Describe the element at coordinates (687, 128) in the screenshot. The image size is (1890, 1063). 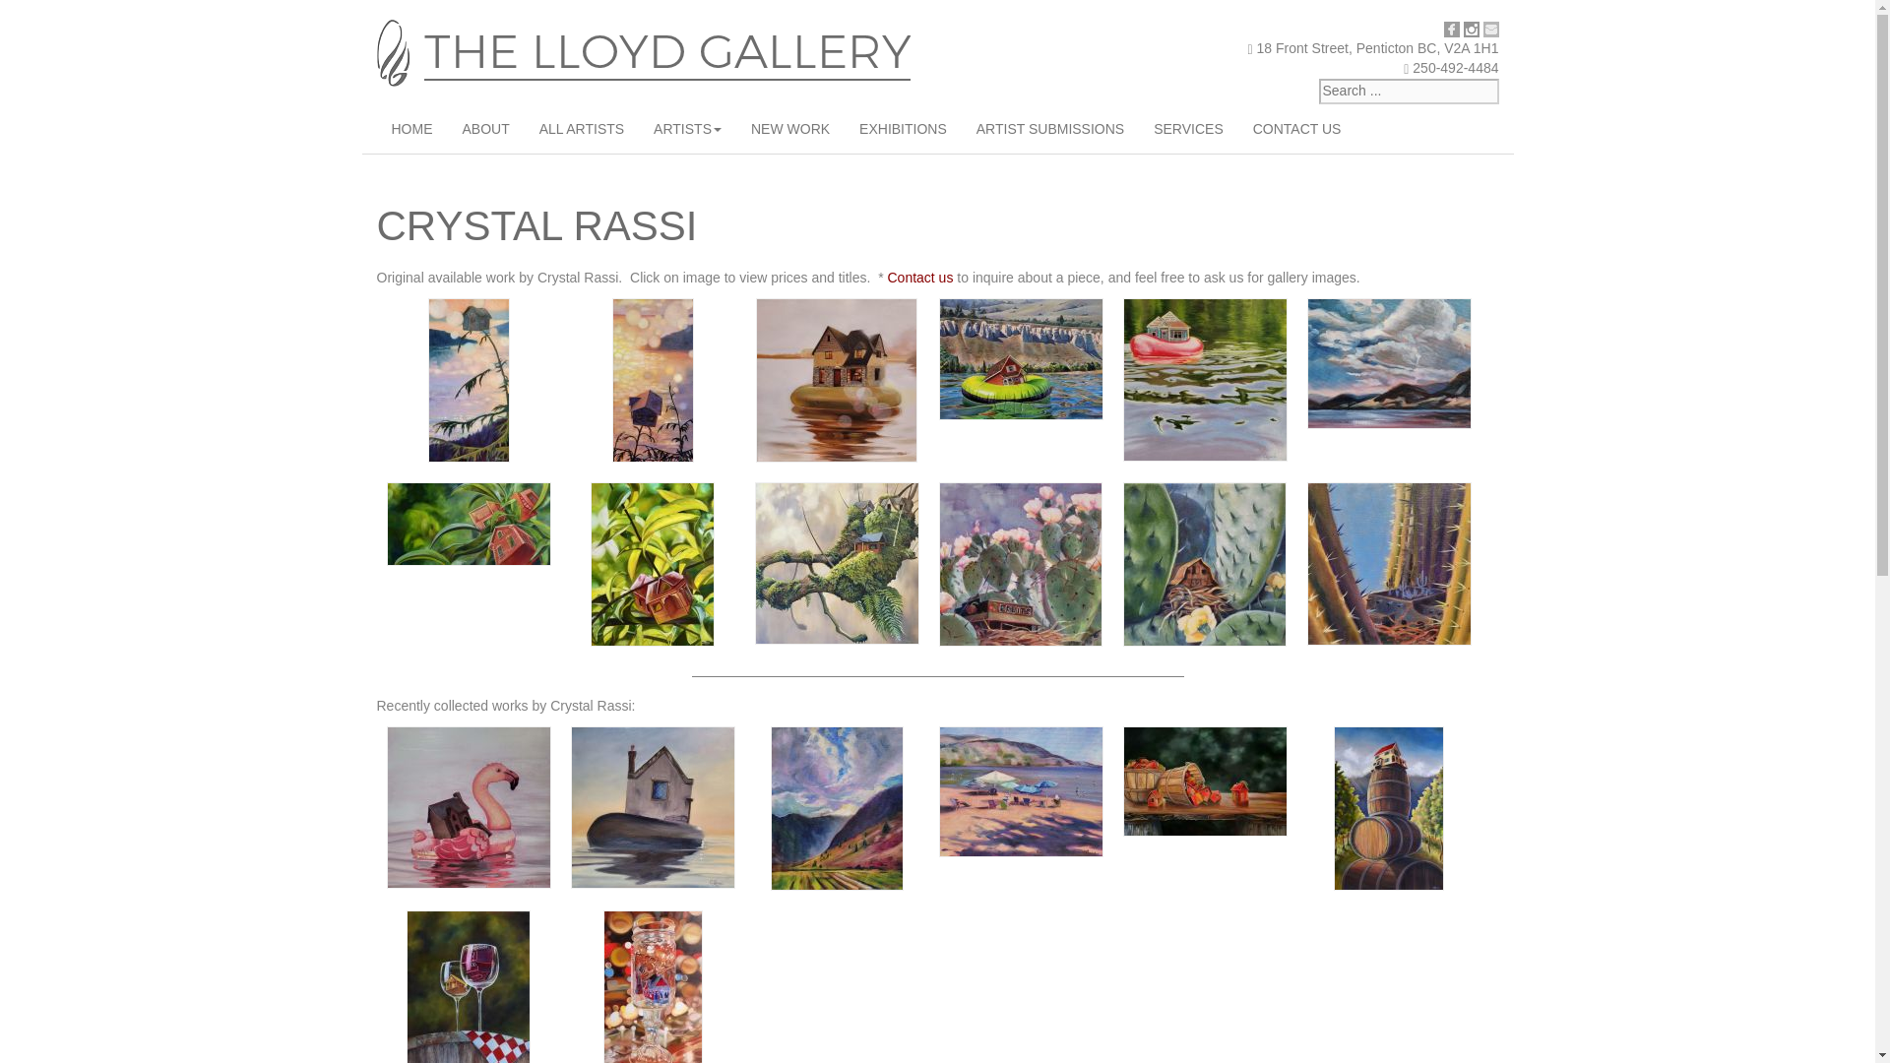
I see `ARTISTS` at that location.